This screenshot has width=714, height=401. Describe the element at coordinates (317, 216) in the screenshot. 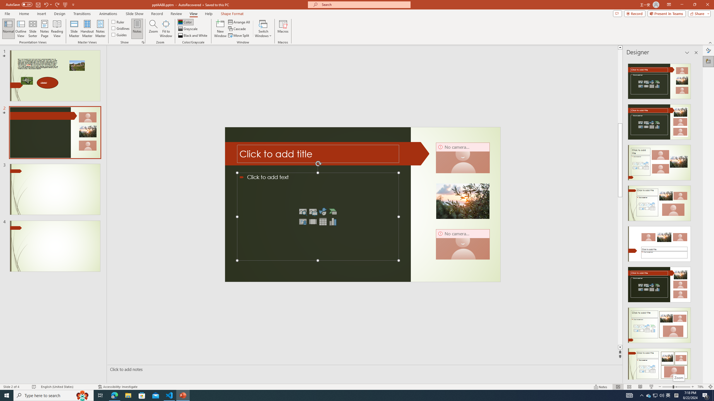

I see `Content Placeholder` at that location.